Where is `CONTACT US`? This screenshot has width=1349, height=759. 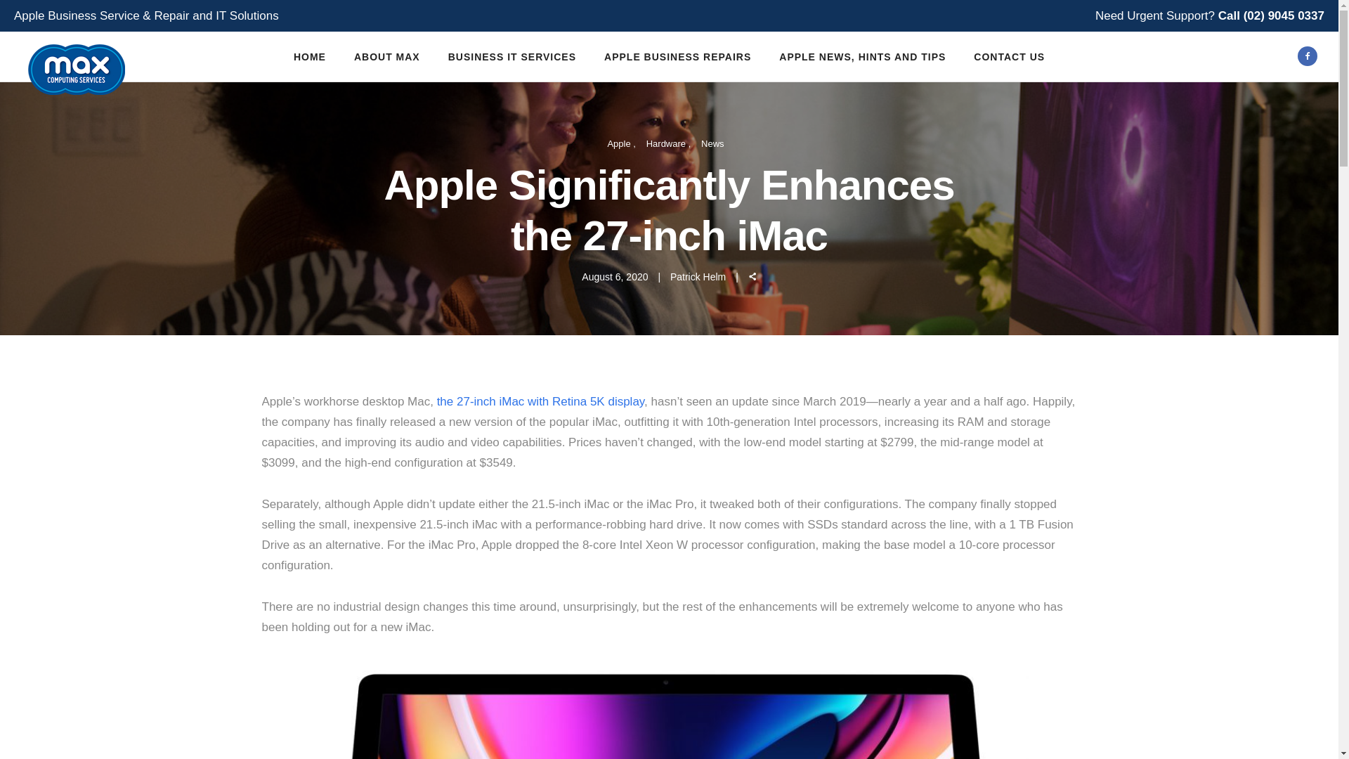 CONTACT US is located at coordinates (1009, 57).